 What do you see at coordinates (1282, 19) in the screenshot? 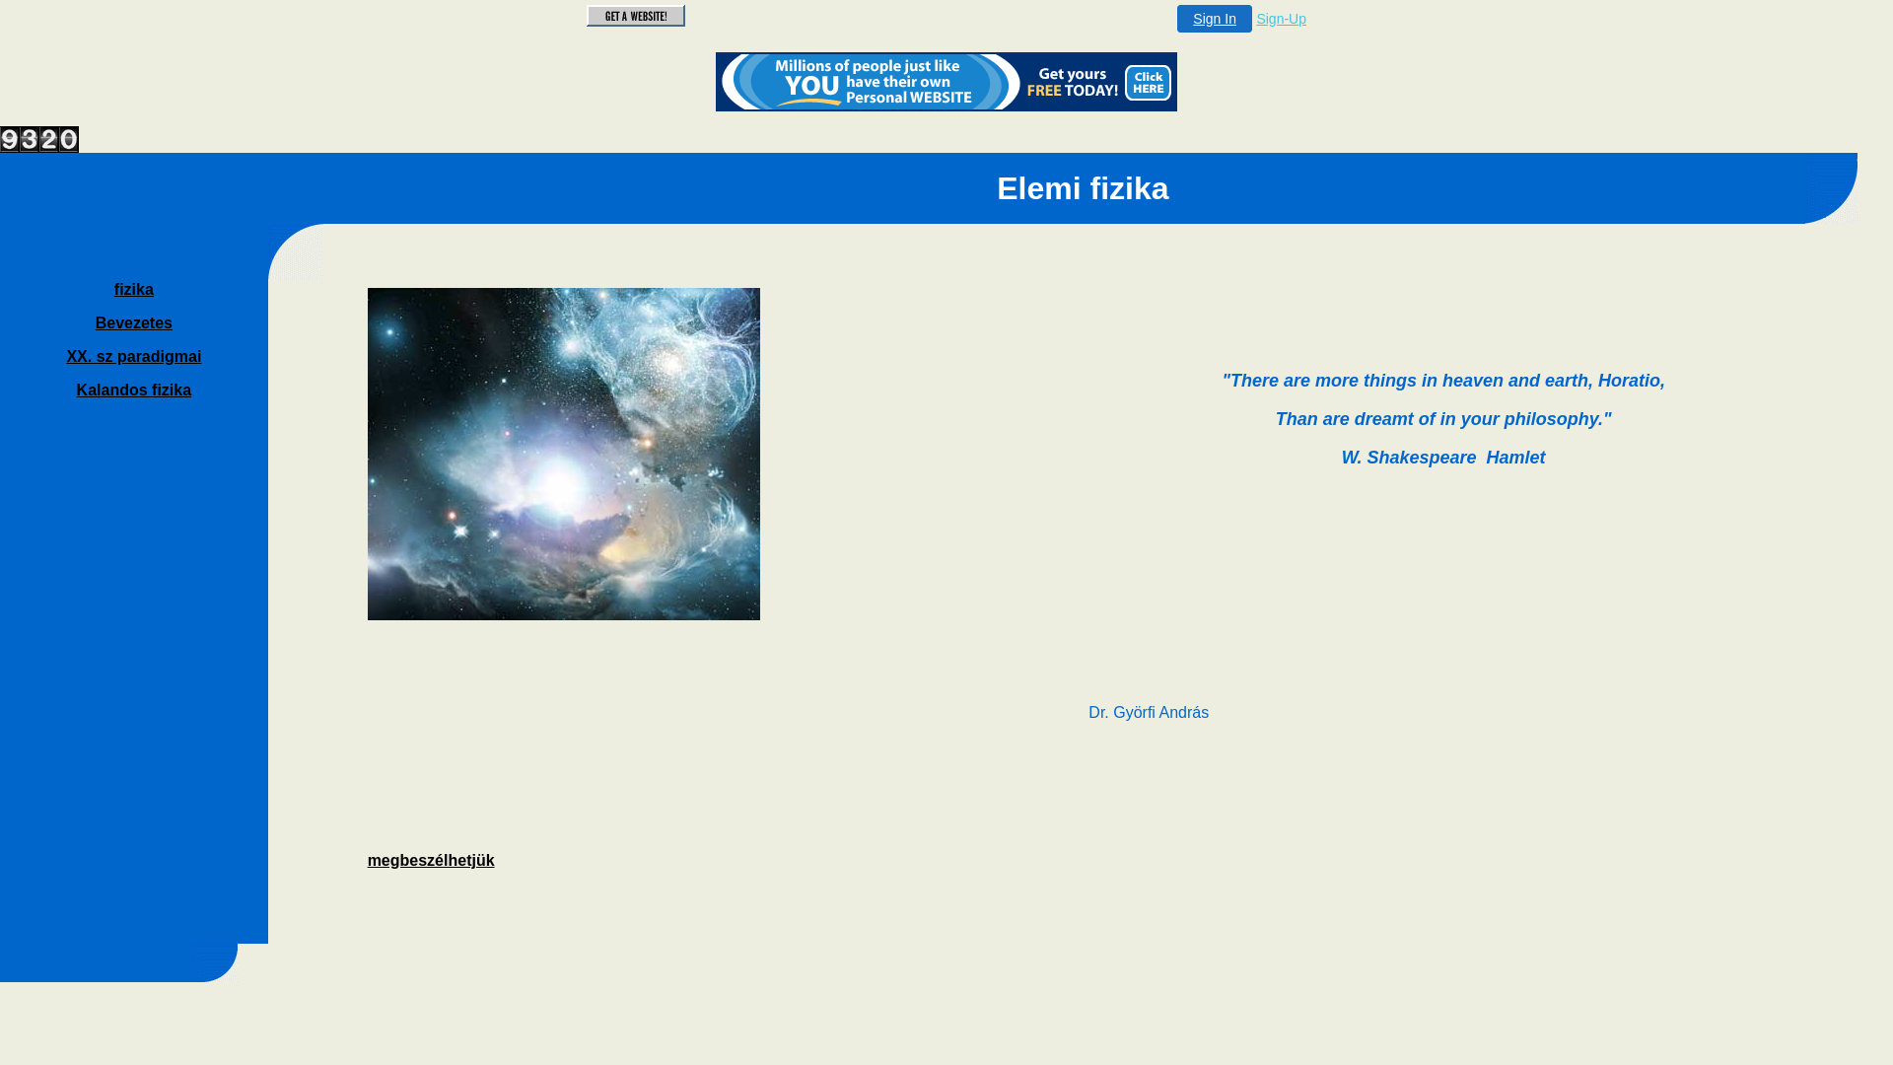
I see `Sign-Up` at bounding box center [1282, 19].